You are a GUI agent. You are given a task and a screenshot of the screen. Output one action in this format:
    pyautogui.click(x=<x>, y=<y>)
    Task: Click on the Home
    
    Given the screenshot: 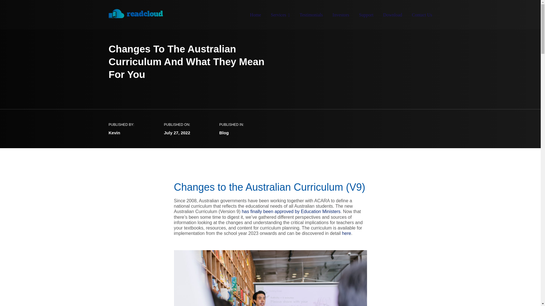 What is the action you would take?
    pyautogui.click(x=255, y=16)
    